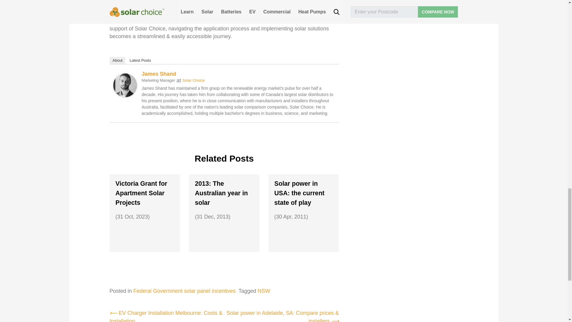  Describe the element at coordinates (224, 193) in the screenshot. I see `2013: The Australian year in solar` at that location.